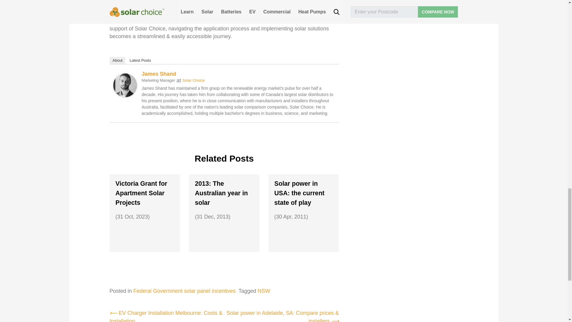  Describe the element at coordinates (224, 193) in the screenshot. I see `2013: The Australian year in solar` at that location.